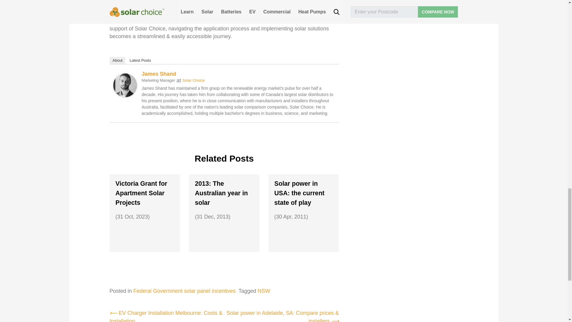  Describe the element at coordinates (224, 193) in the screenshot. I see `2013: The Australian year in solar` at that location.